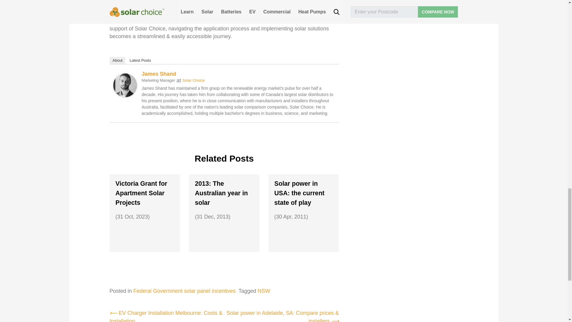  Describe the element at coordinates (224, 193) in the screenshot. I see `2013: The Australian year in solar` at that location.